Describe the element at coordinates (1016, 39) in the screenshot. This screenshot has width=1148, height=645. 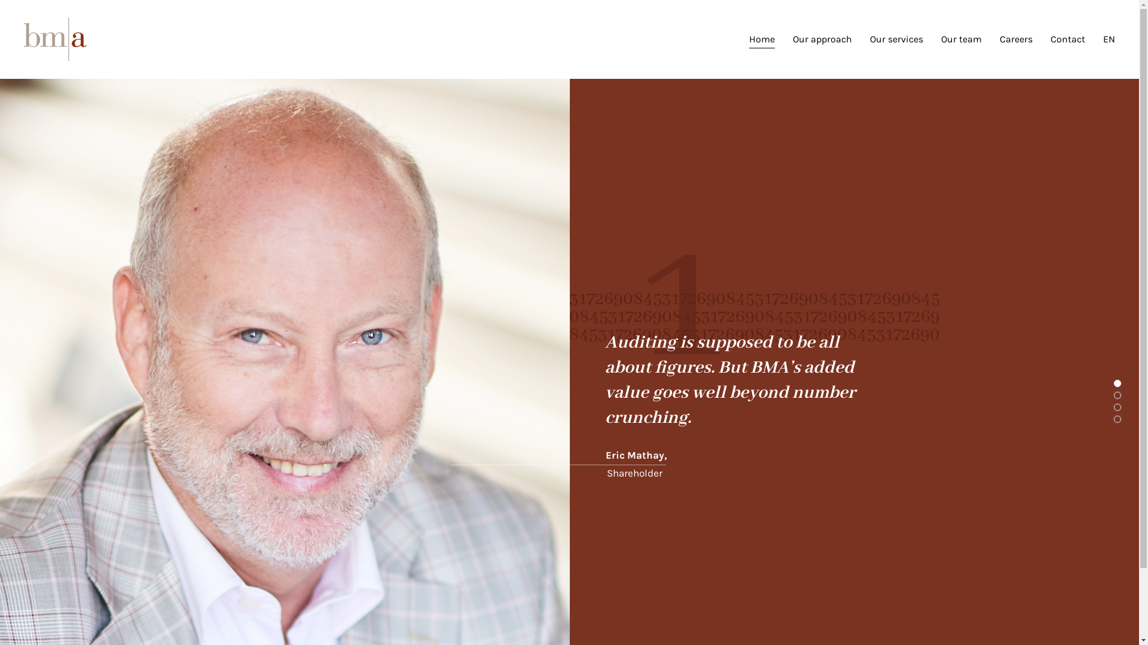
I see `Careers` at that location.